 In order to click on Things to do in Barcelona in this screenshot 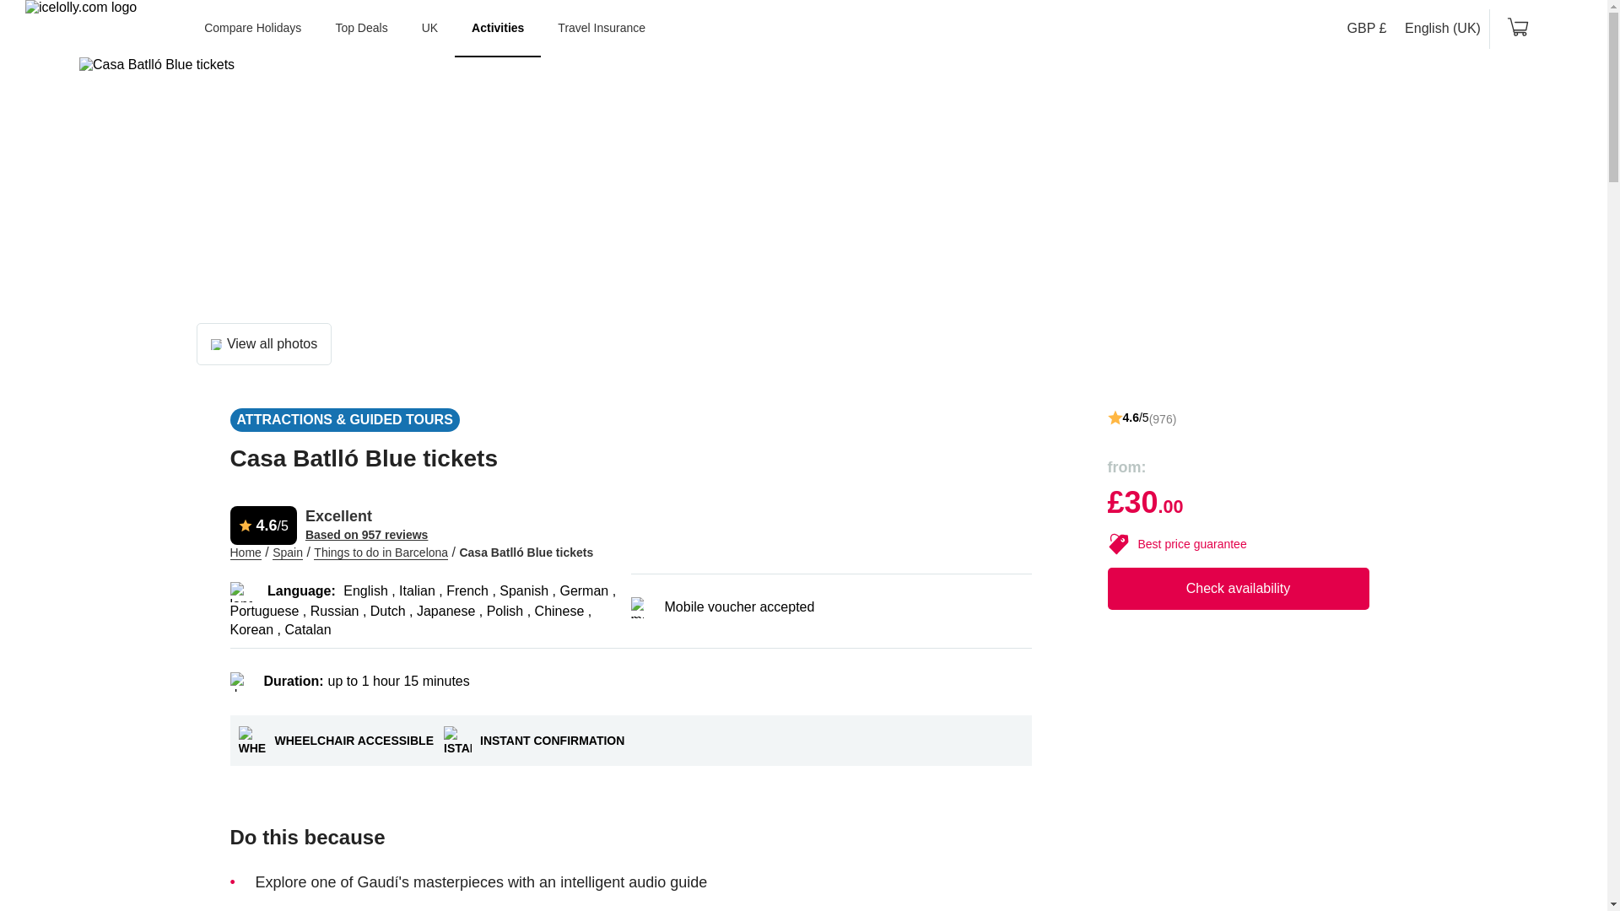, I will do `click(381, 553)`.